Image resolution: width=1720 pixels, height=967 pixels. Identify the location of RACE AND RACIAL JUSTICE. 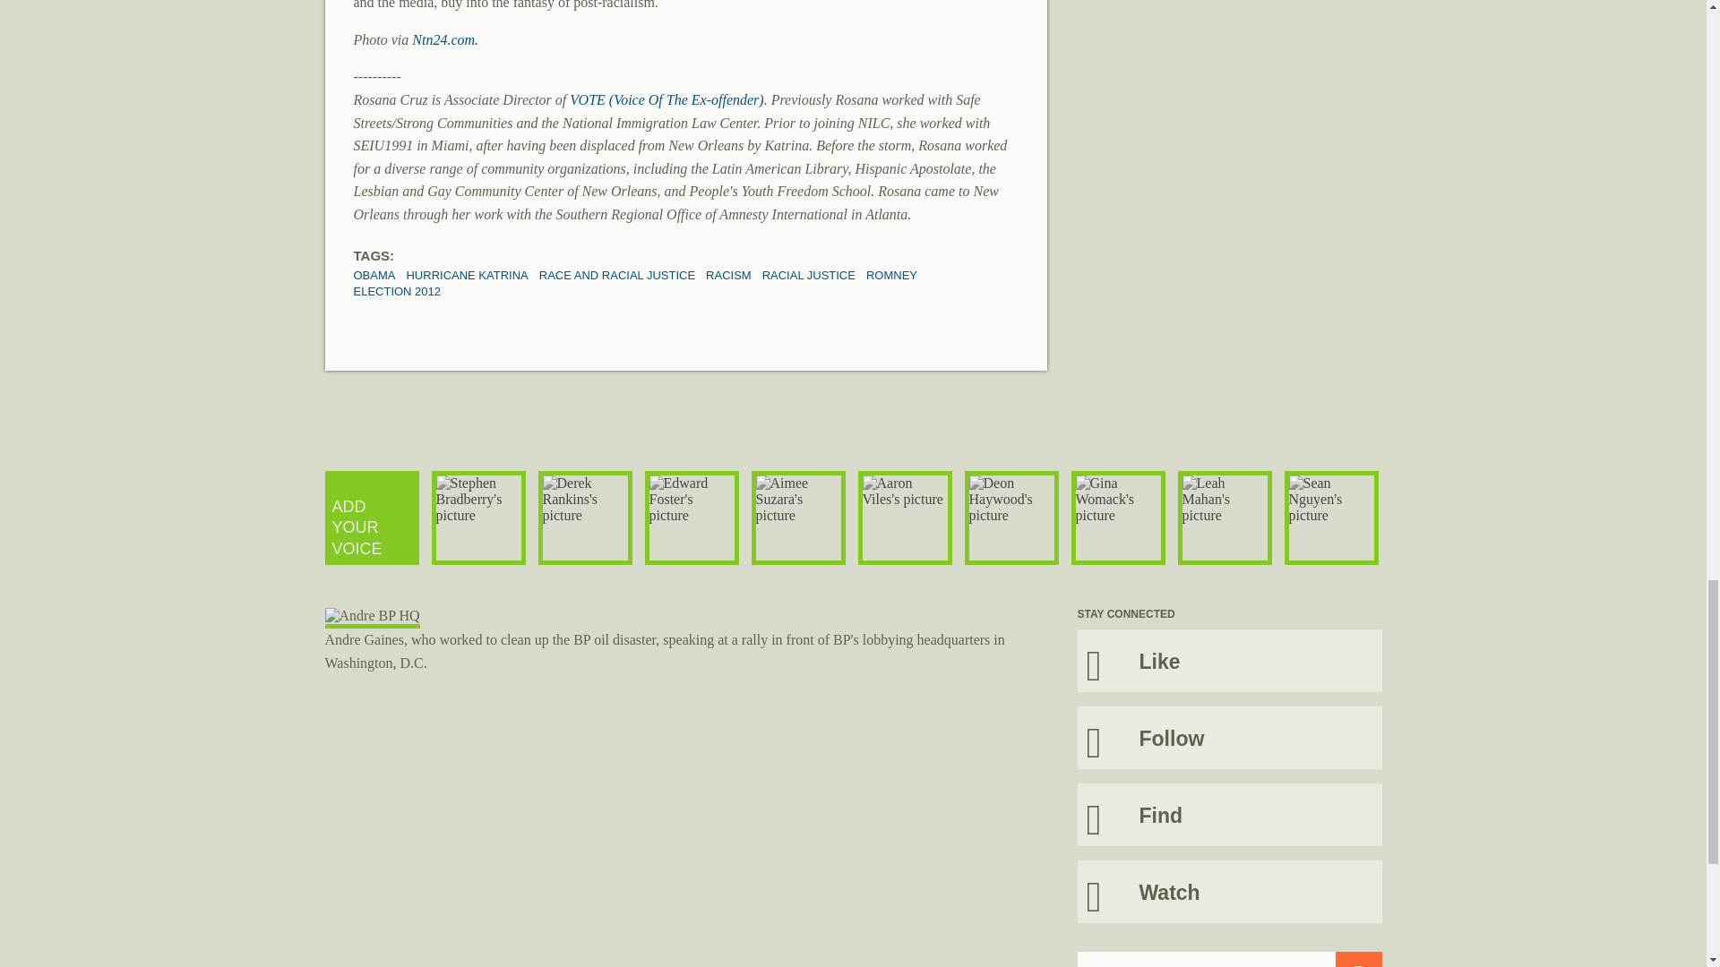
(616, 276).